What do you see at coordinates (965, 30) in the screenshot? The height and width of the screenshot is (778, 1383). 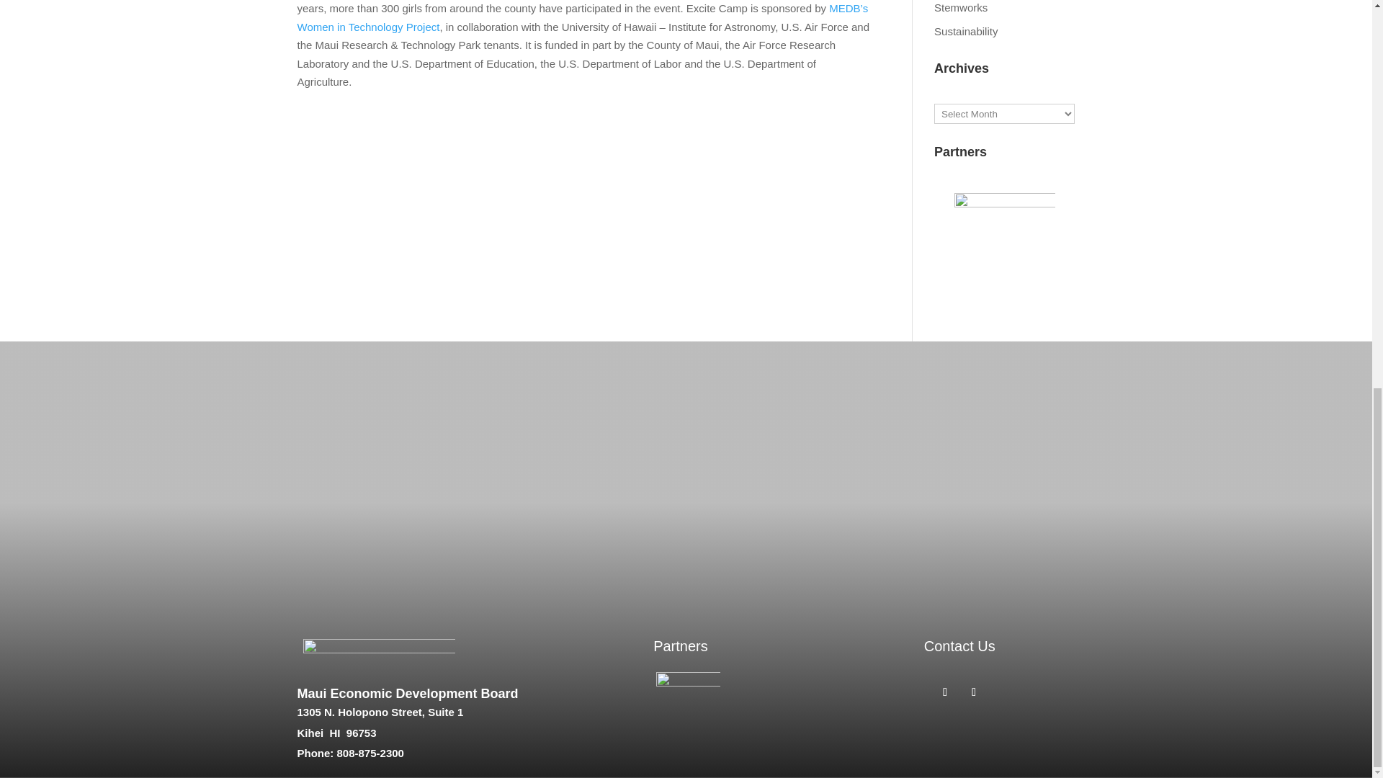 I see `Sustainability` at bounding box center [965, 30].